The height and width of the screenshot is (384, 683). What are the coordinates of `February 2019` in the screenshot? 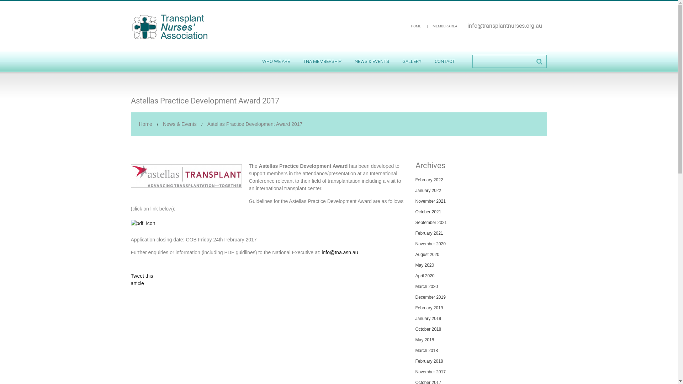 It's located at (429, 308).